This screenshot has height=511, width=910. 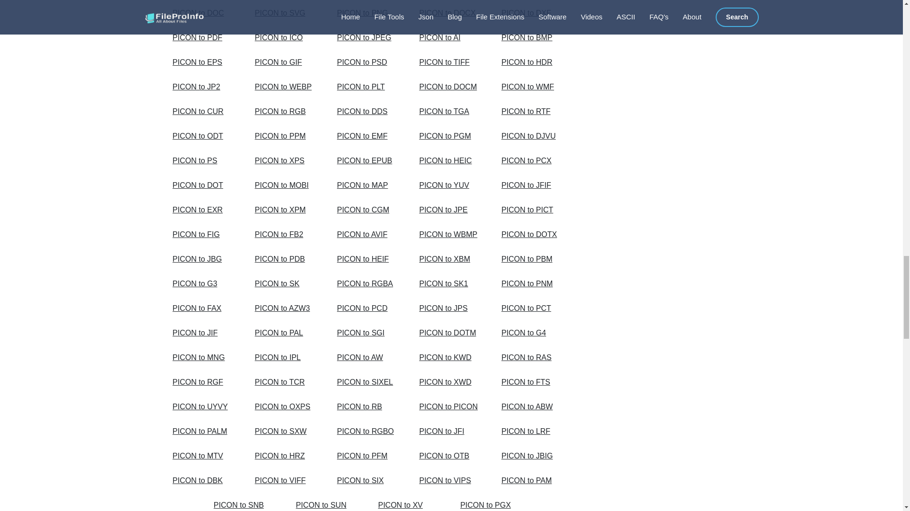 What do you see at coordinates (285, 38) in the screenshot?
I see `PICON to ICO` at bounding box center [285, 38].